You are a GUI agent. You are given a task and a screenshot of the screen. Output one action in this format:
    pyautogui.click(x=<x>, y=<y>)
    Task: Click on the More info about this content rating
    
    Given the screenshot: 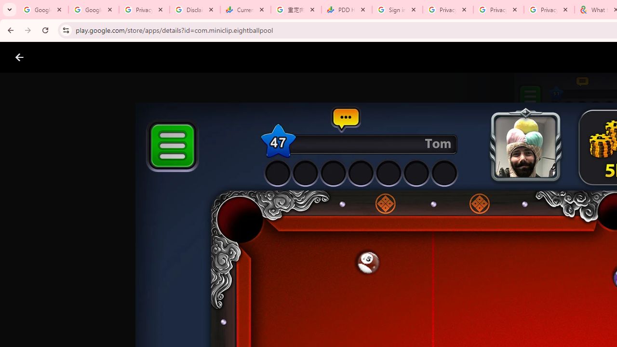 What is the action you would take?
    pyautogui.click(x=489, y=327)
    